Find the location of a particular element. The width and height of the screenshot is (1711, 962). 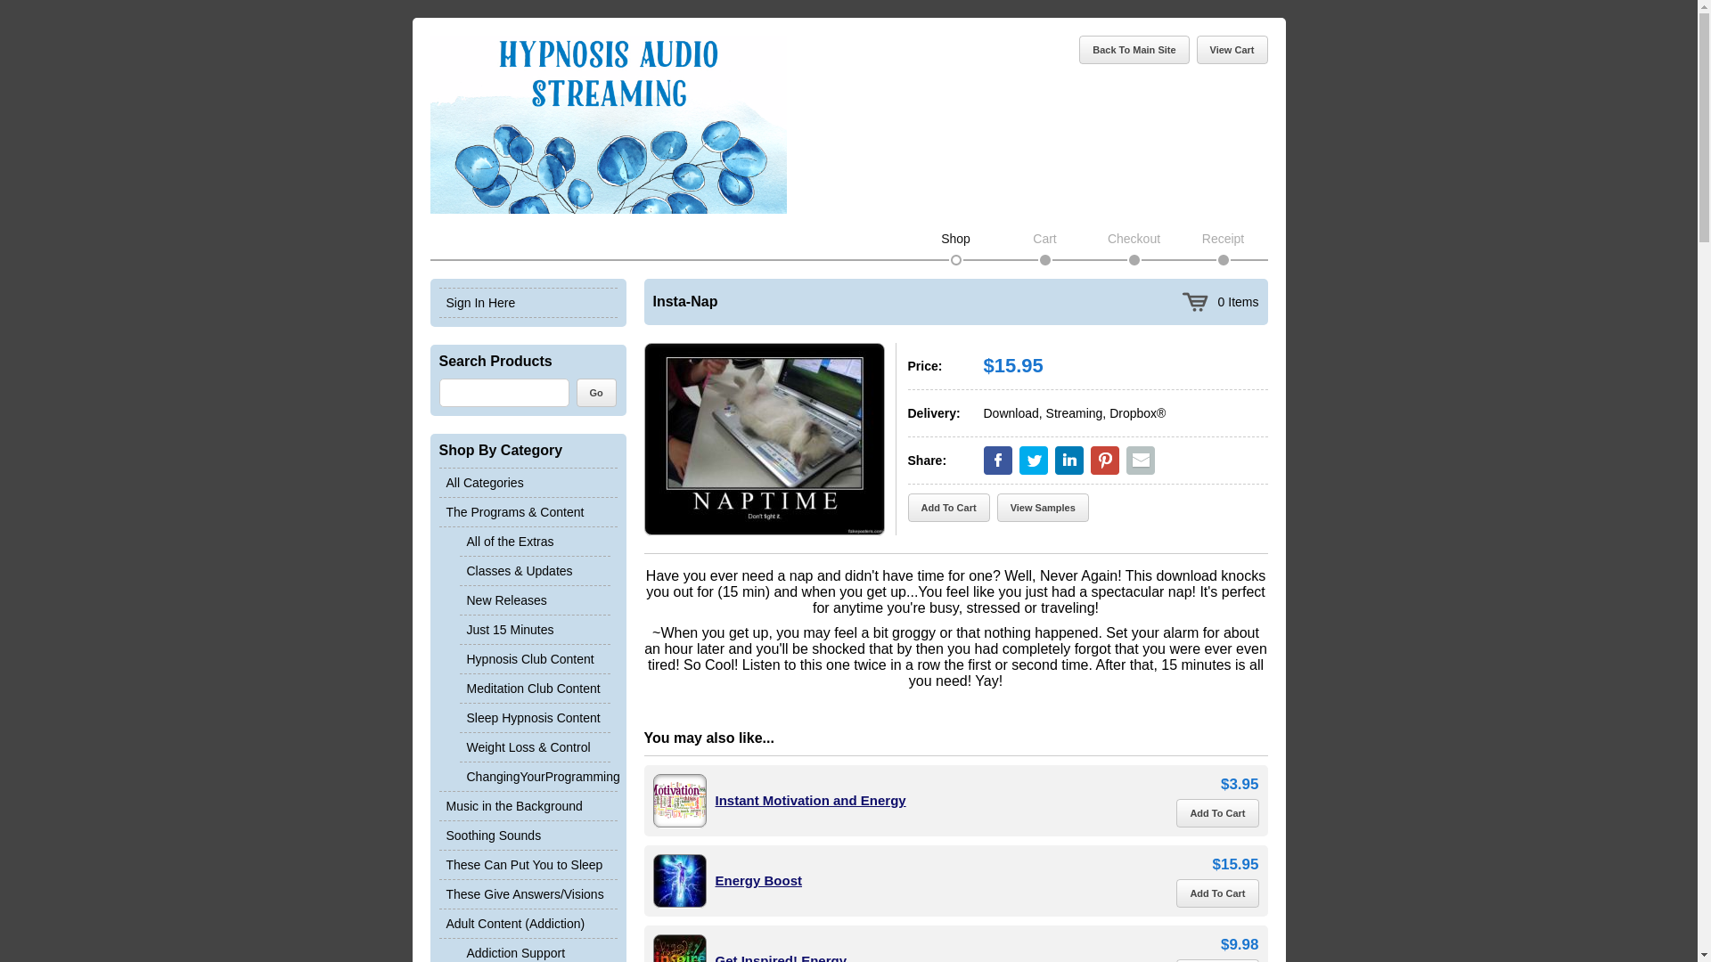

Addiction Support is located at coordinates (535, 950).